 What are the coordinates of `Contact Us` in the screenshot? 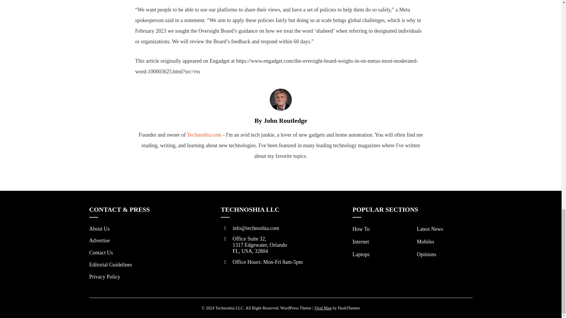 It's located at (101, 253).